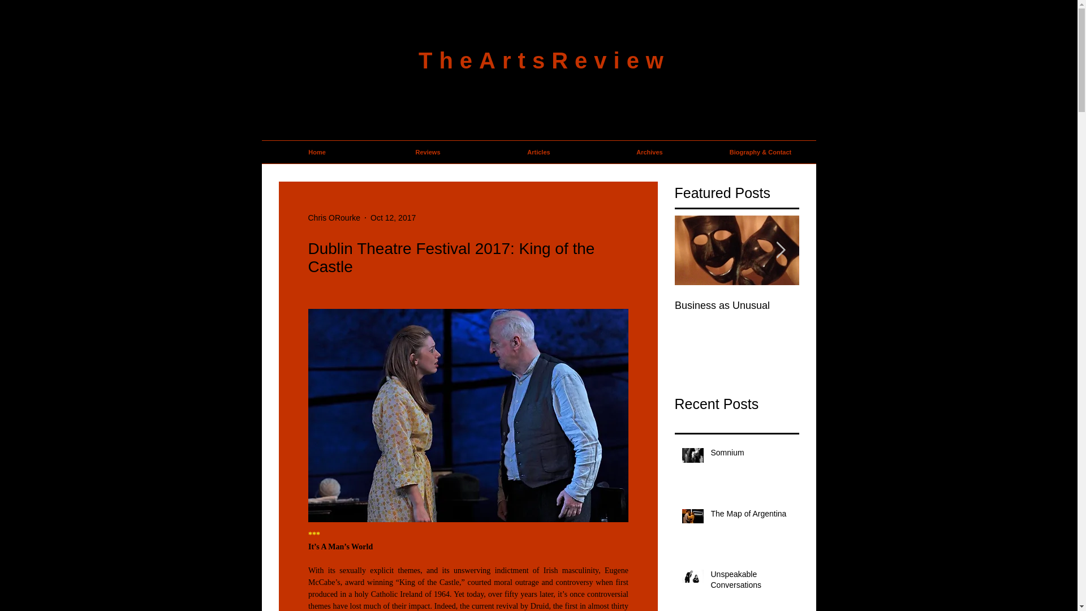 This screenshot has width=1086, height=611. Describe the element at coordinates (428, 152) in the screenshot. I see `Reviews` at that location.